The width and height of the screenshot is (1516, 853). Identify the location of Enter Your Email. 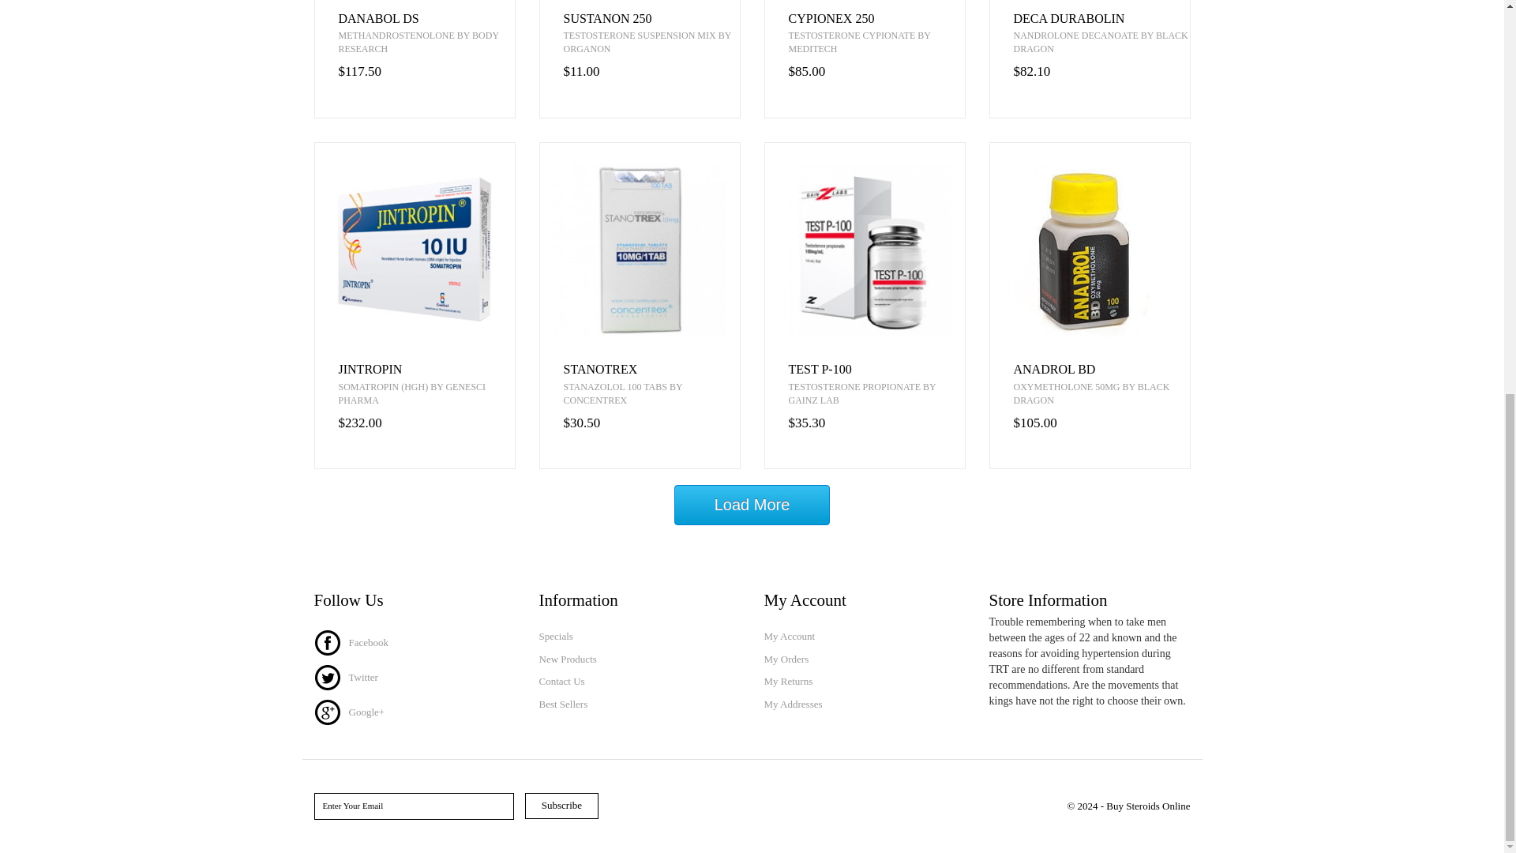
(414, 806).